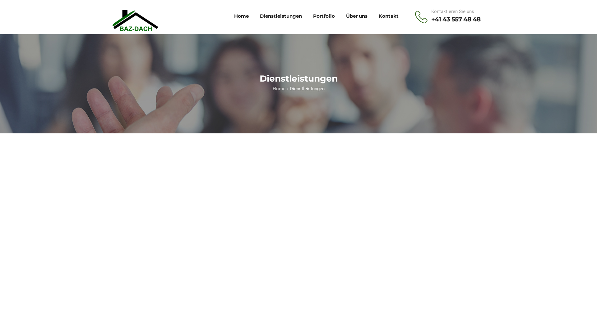 Image resolution: width=597 pixels, height=335 pixels. What do you see at coordinates (389, 16) in the screenshot?
I see `Kontakt` at bounding box center [389, 16].